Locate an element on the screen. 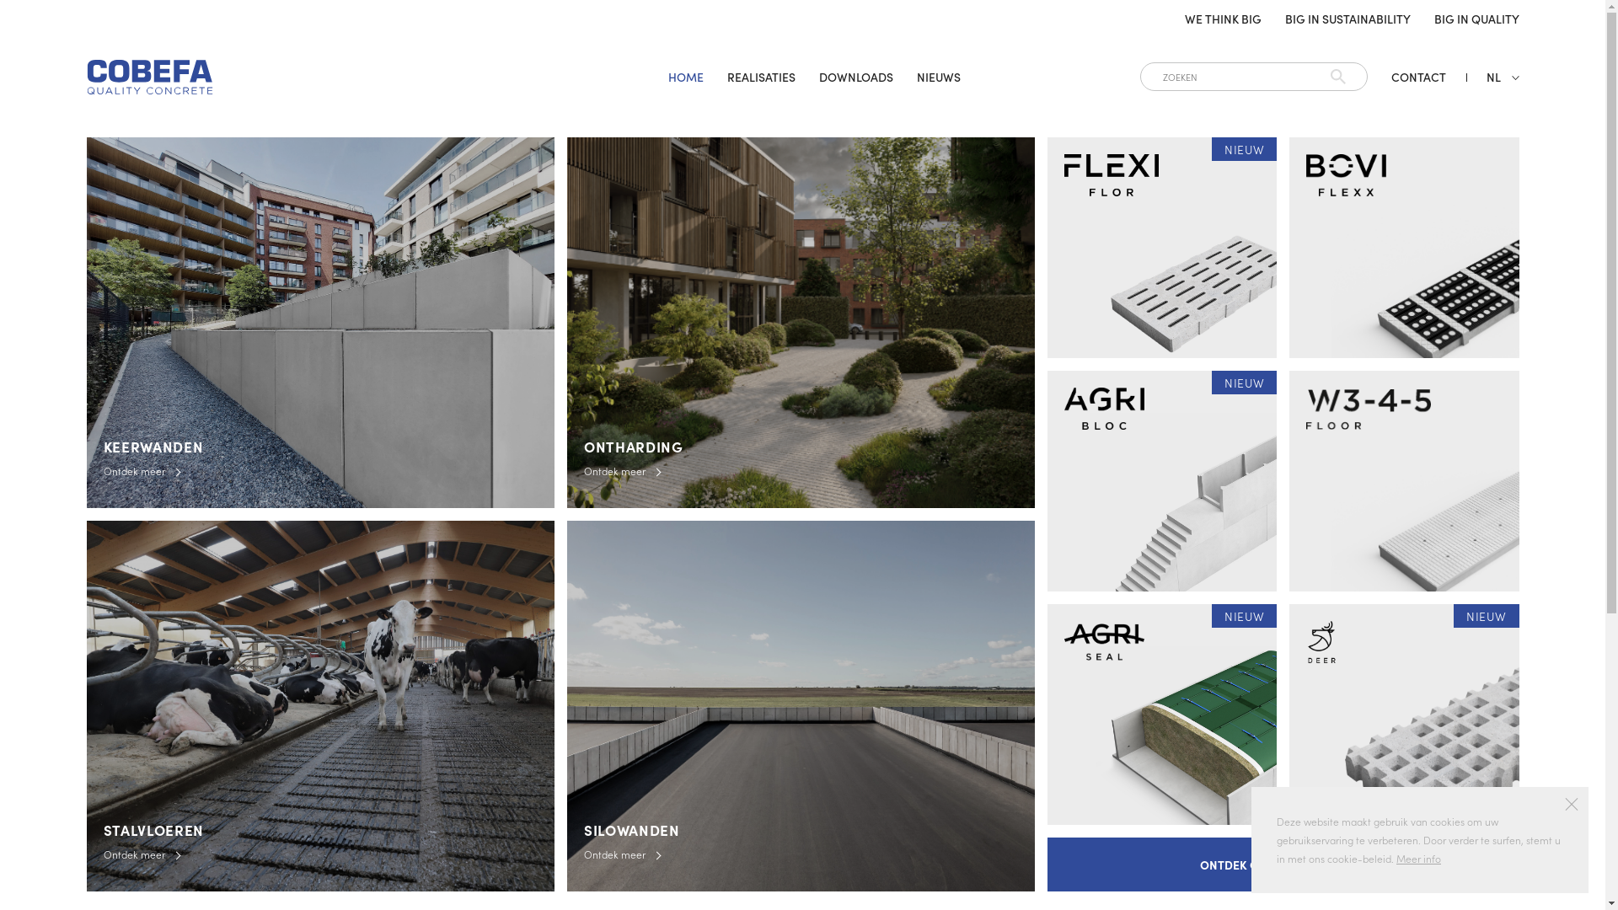 This screenshot has width=1618, height=910. ONTHARDING
Ontdek meer is located at coordinates (801, 323).